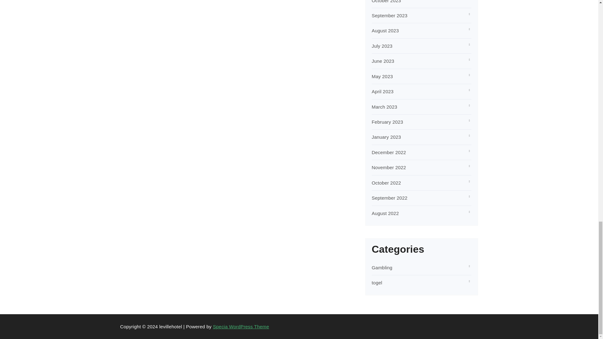  I want to click on October 2023, so click(386, 1).